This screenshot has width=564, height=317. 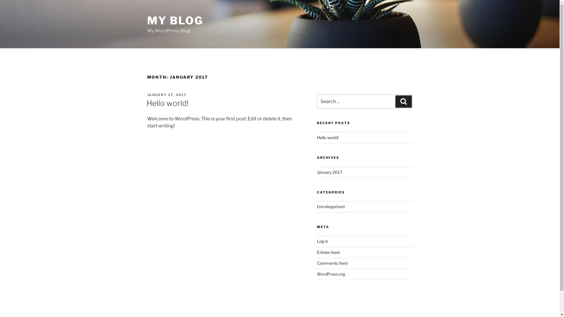 What do you see at coordinates (323, 241) in the screenshot?
I see `Log in` at bounding box center [323, 241].